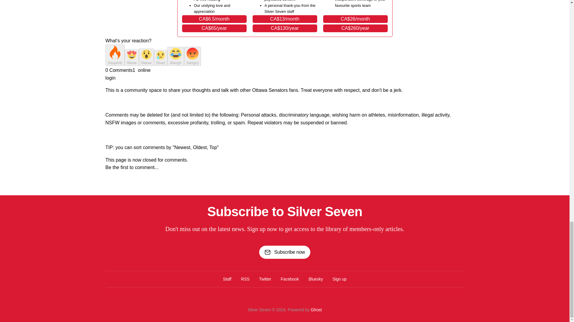 This screenshot has height=322, width=574. I want to click on RSS, so click(245, 279).